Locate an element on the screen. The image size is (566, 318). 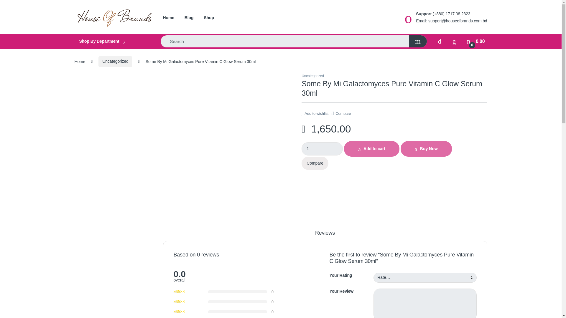
Buy Now is located at coordinates (426, 149).